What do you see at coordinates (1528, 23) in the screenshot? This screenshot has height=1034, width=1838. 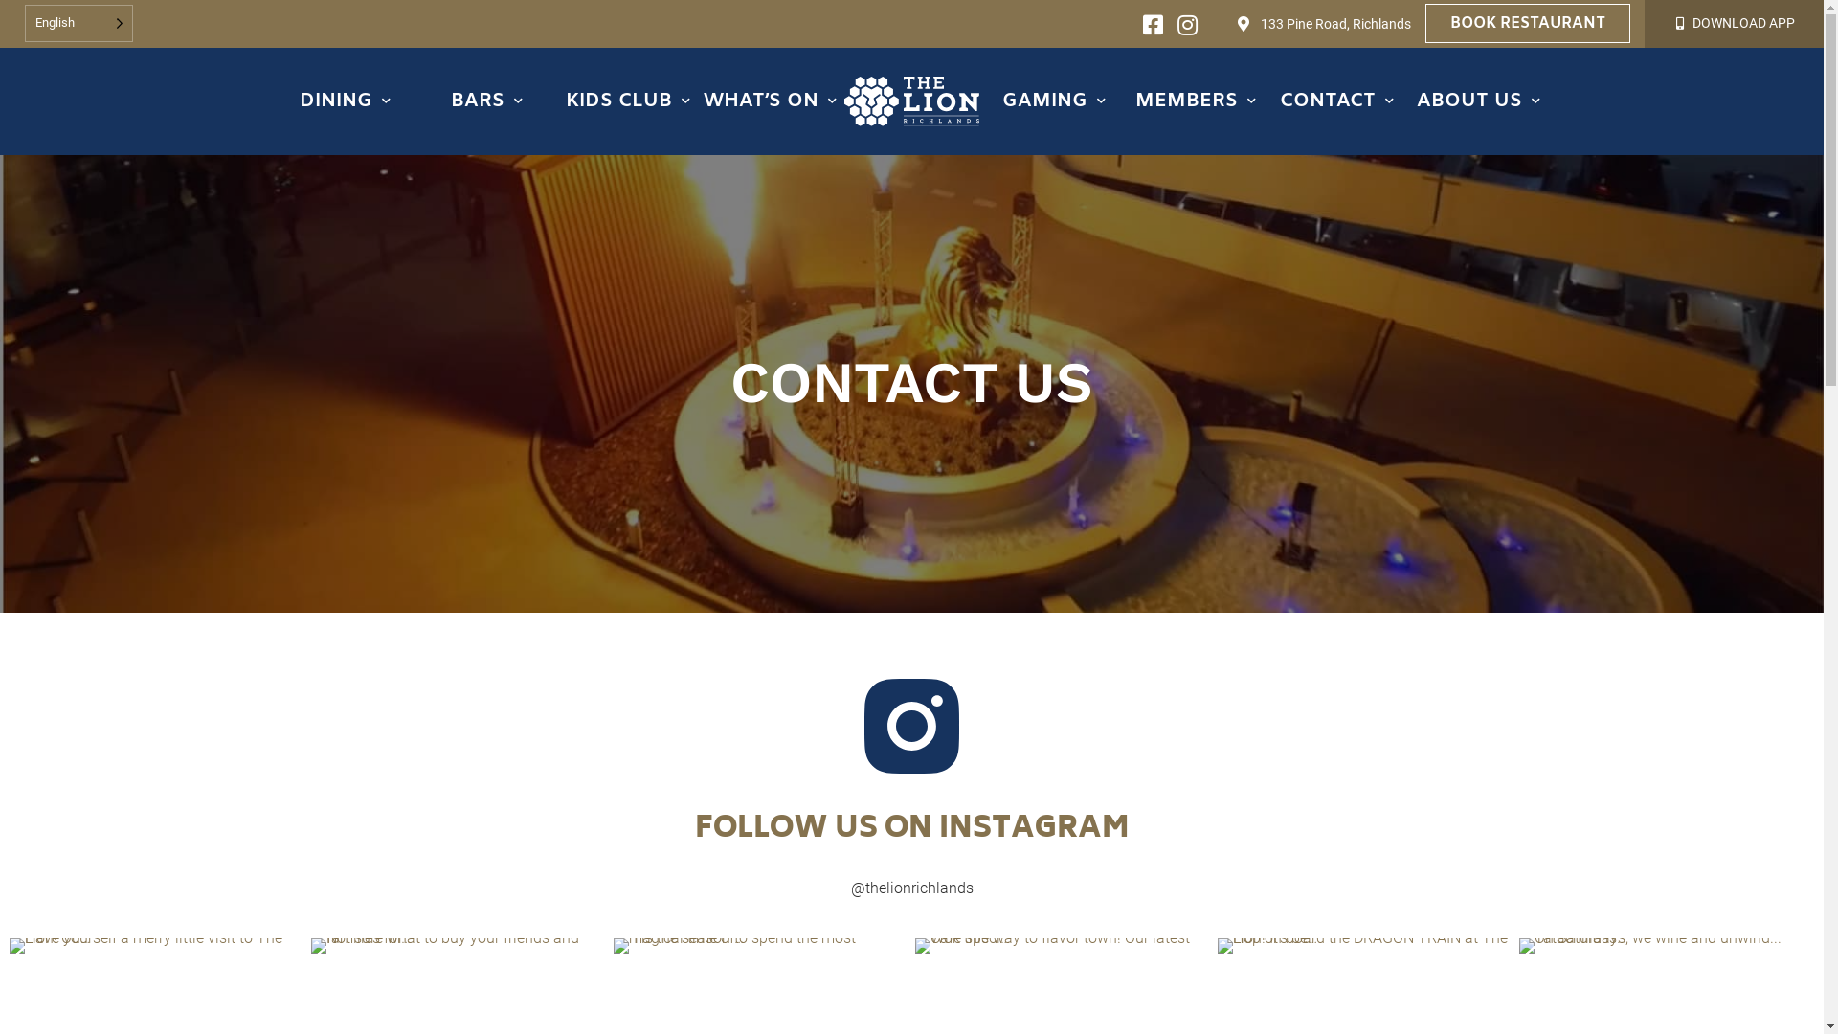 I see `BOOK RESTAURANT` at bounding box center [1528, 23].